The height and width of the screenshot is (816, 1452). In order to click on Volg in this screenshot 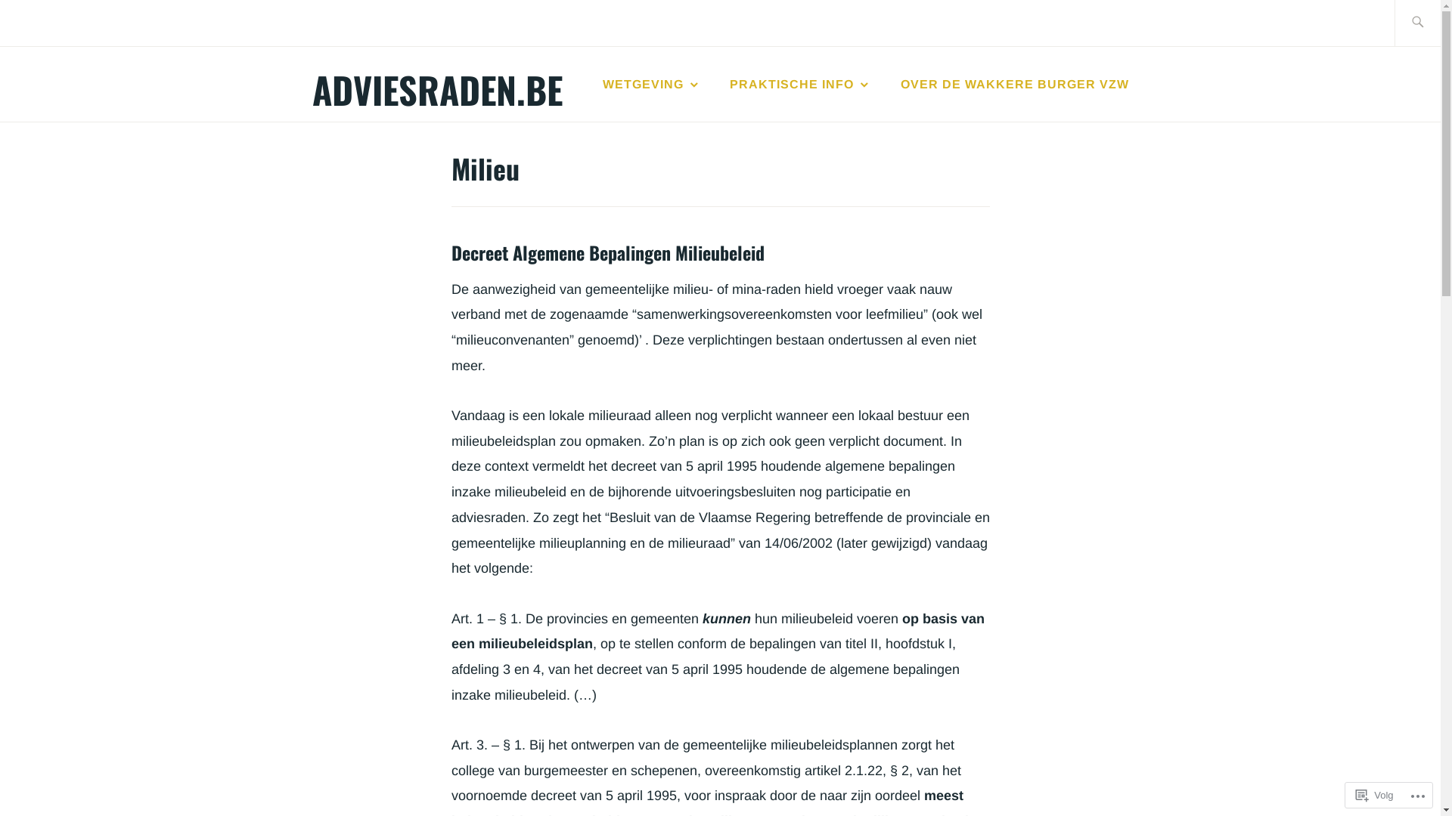, I will do `click(1375, 795)`.